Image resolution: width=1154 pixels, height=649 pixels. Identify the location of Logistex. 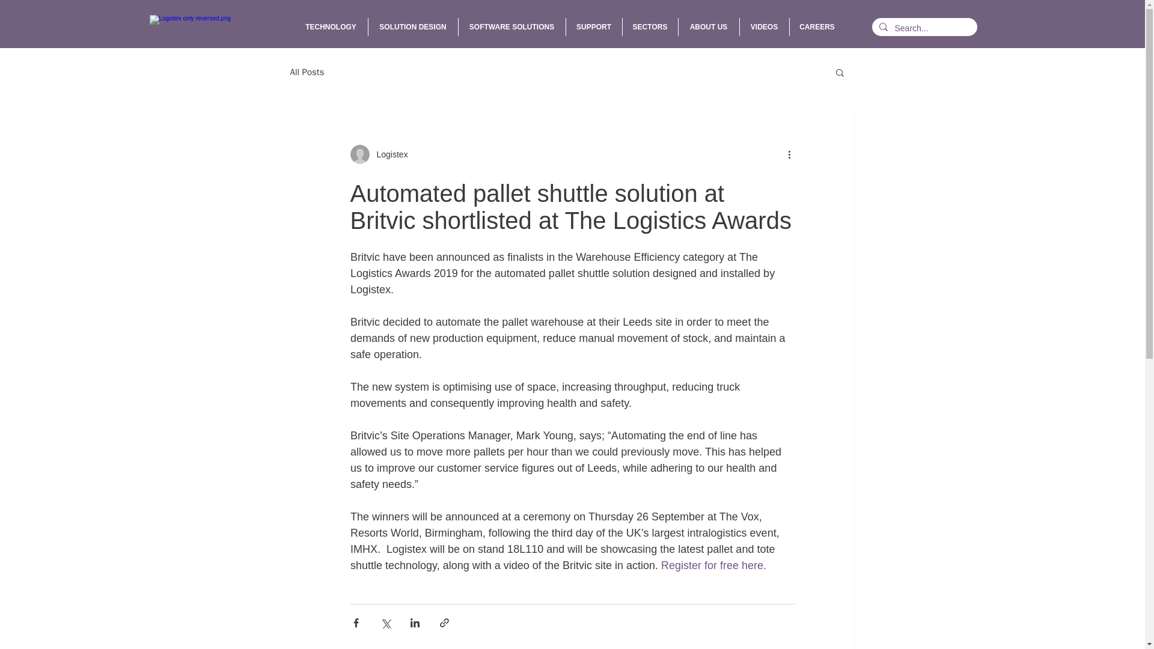
(388, 154).